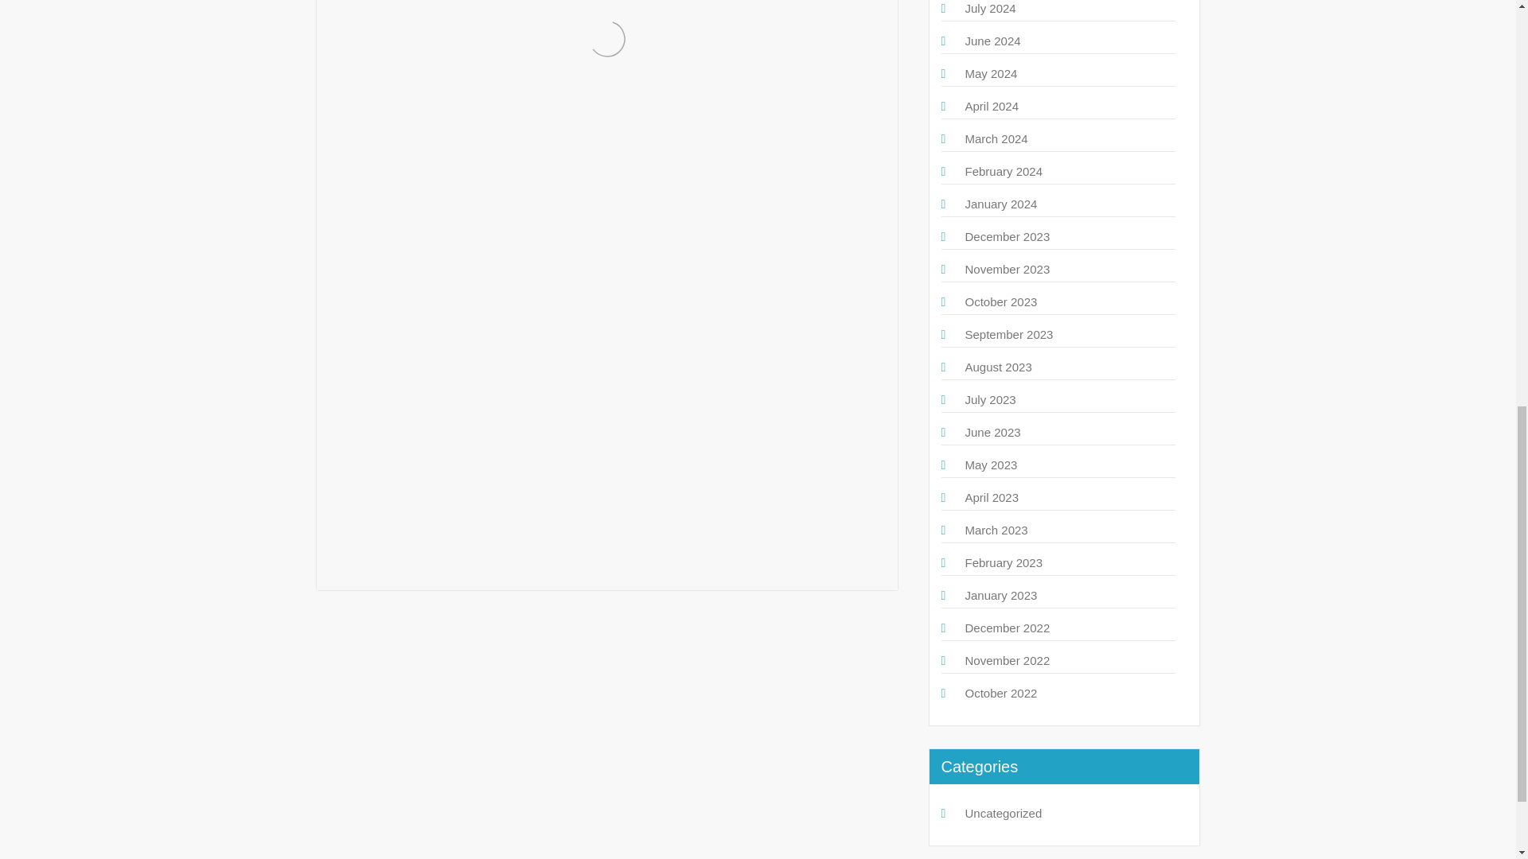  What do you see at coordinates (1007, 628) in the screenshot?
I see `December 2022` at bounding box center [1007, 628].